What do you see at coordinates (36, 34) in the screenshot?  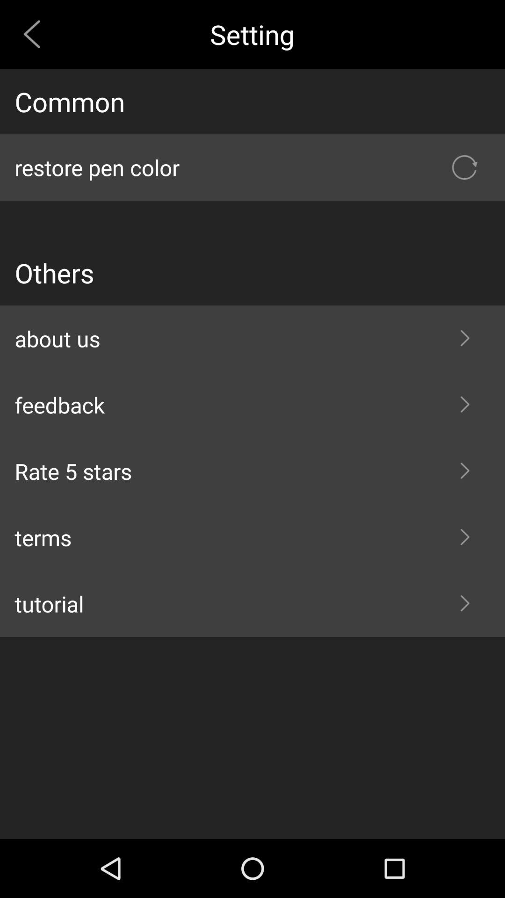 I see `launch the item next to setting` at bounding box center [36, 34].